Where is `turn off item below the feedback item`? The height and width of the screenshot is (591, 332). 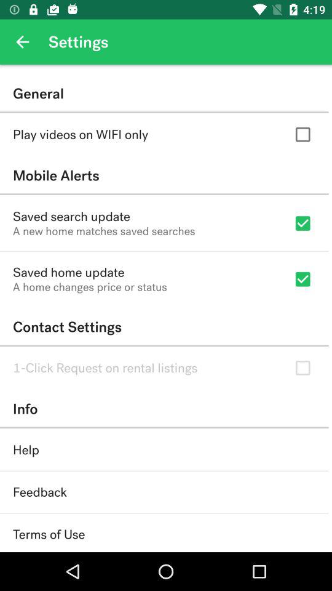
turn off item below the feedback item is located at coordinates (49, 534).